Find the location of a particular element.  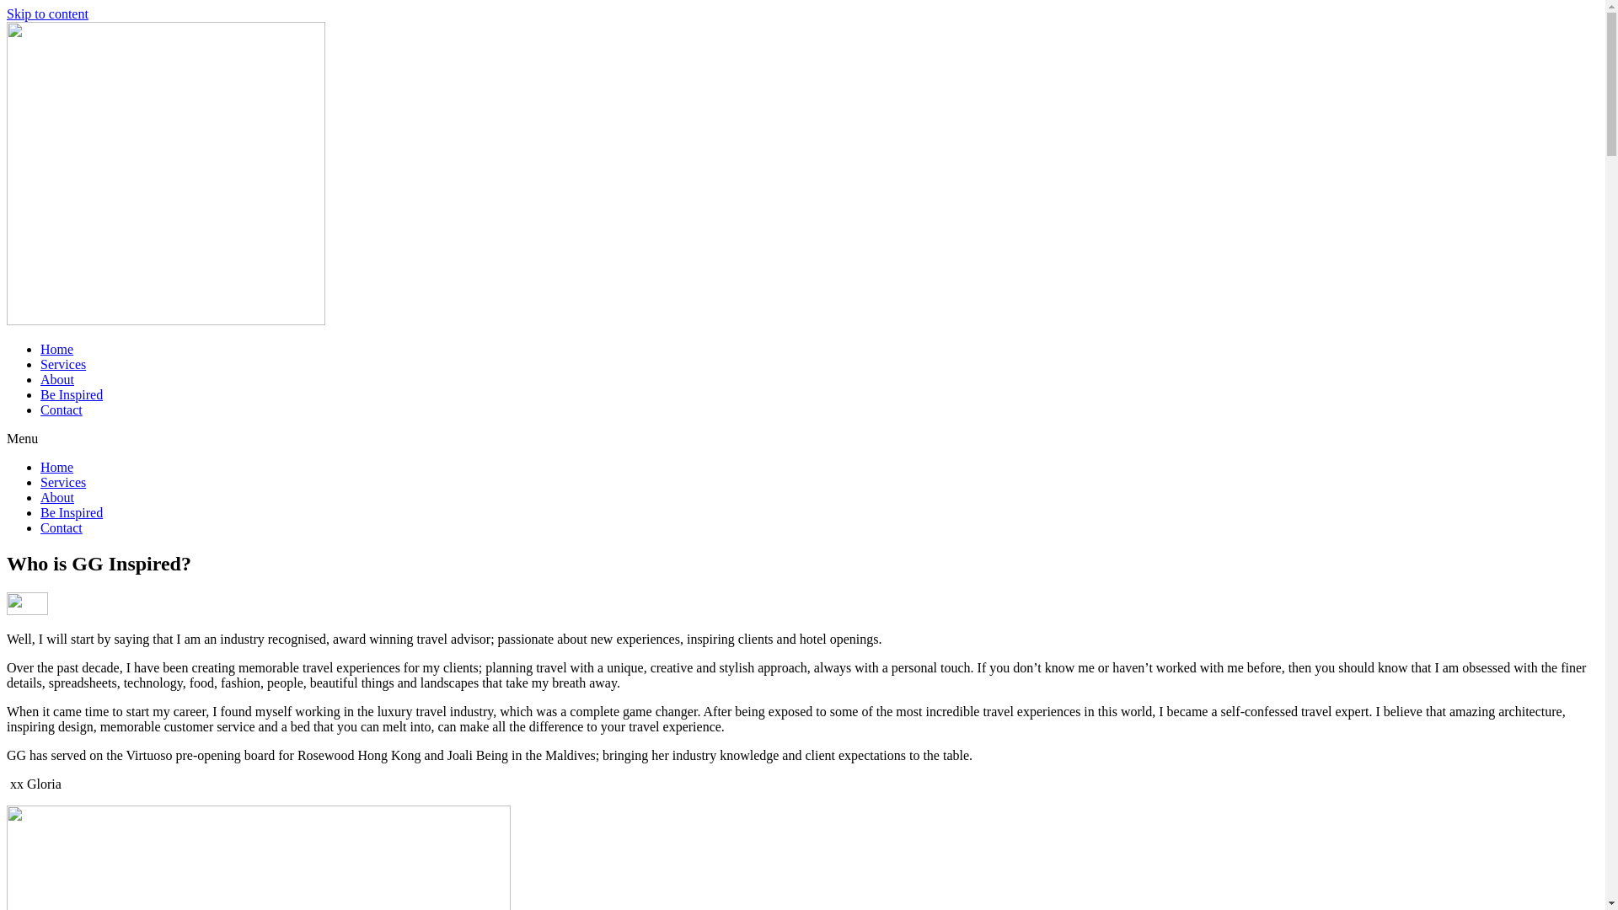

Home is located at coordinates (57, 349).